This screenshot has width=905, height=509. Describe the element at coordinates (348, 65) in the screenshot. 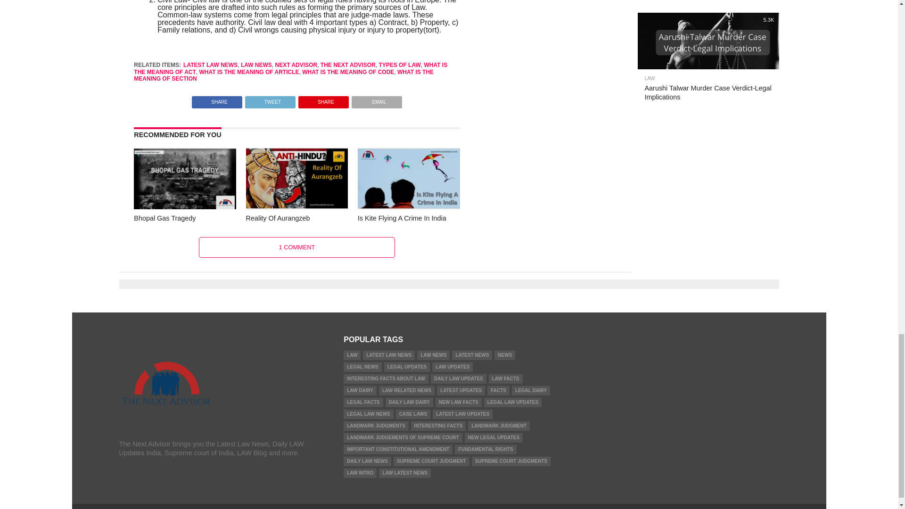

I see `THE NEXT ADVISOR` at that location.